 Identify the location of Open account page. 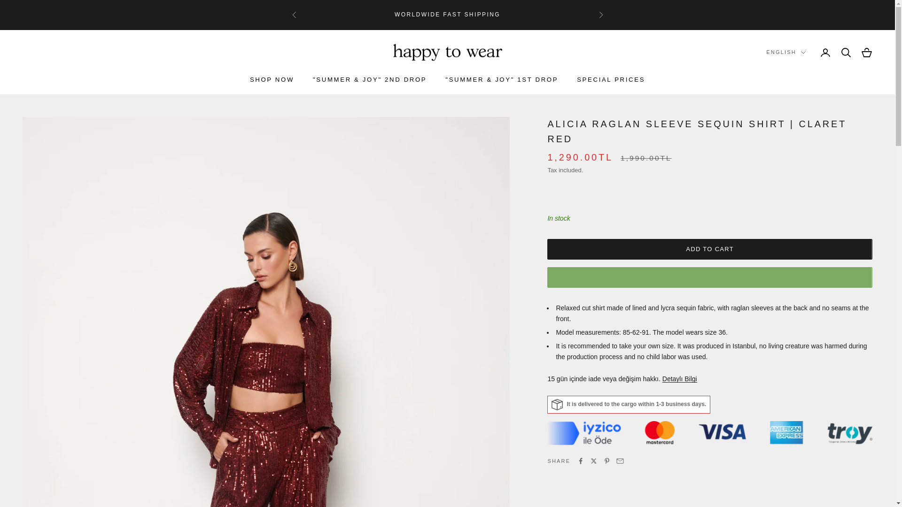
(825, 53).